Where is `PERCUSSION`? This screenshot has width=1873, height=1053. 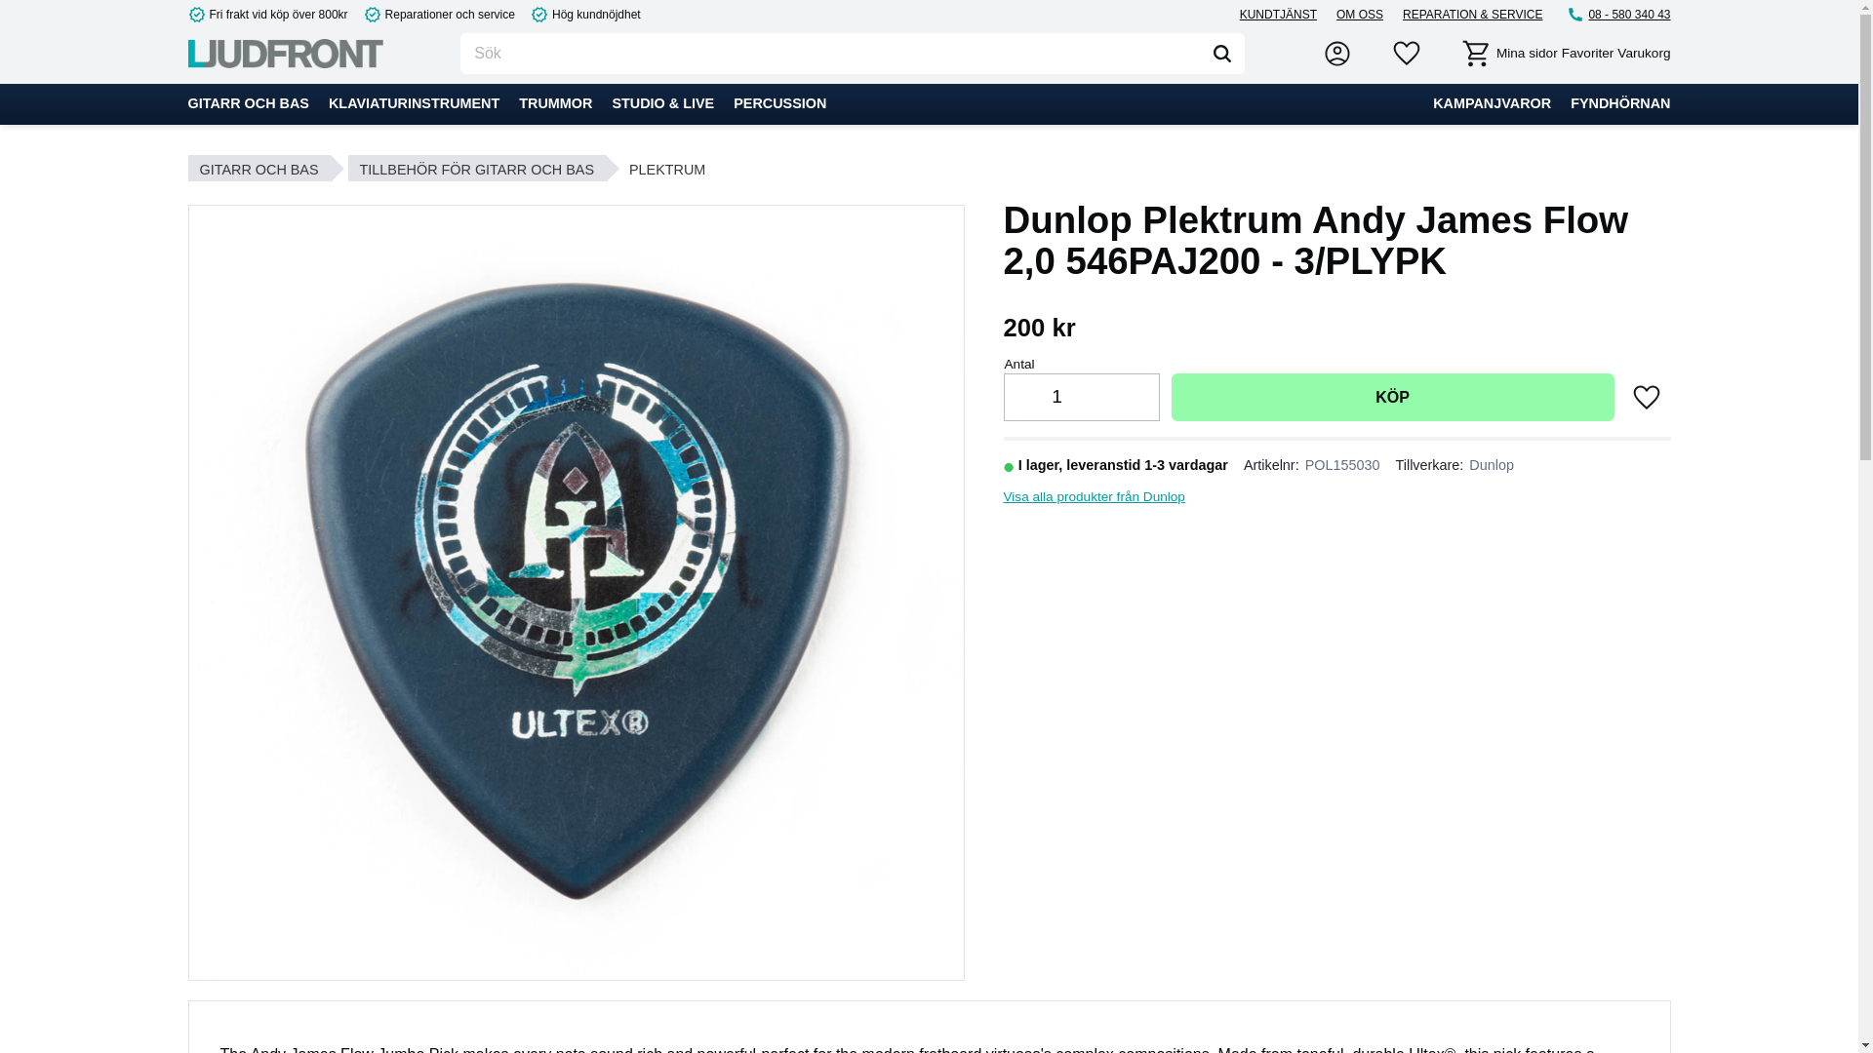
PERCUSSION is located at coordinates (778, 104).